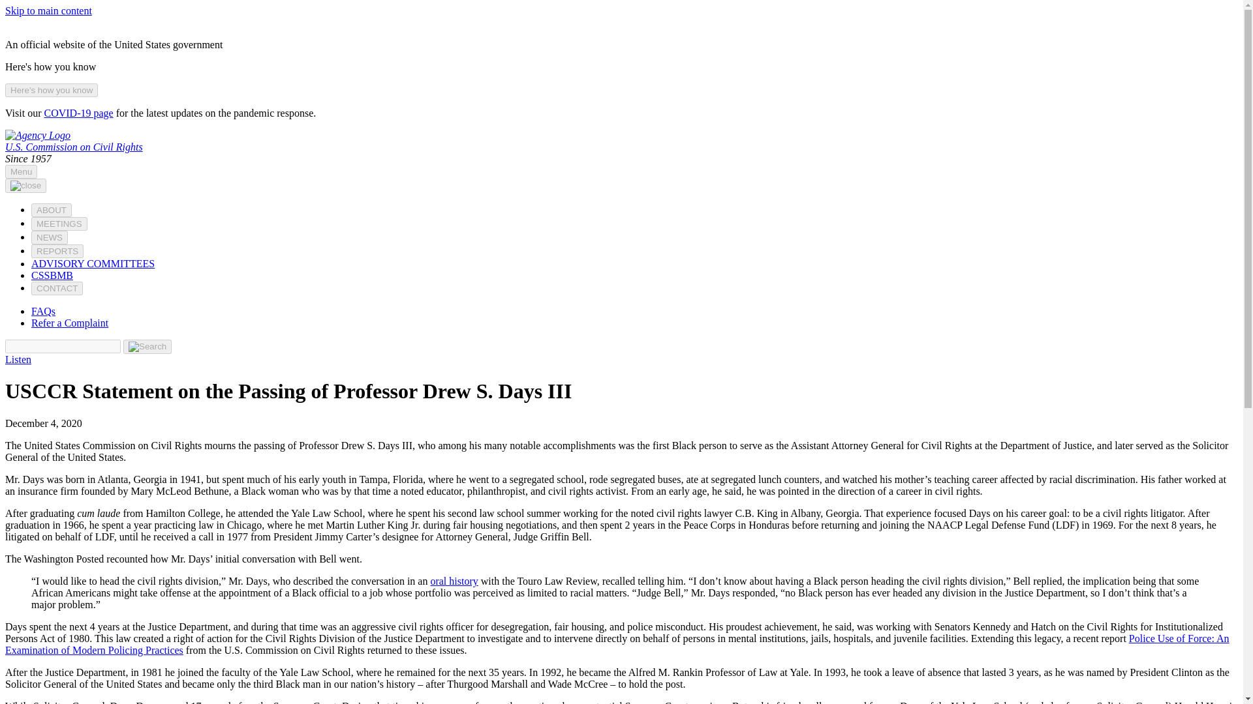  I want to click on Refer a Complaint, so click(69, 323).